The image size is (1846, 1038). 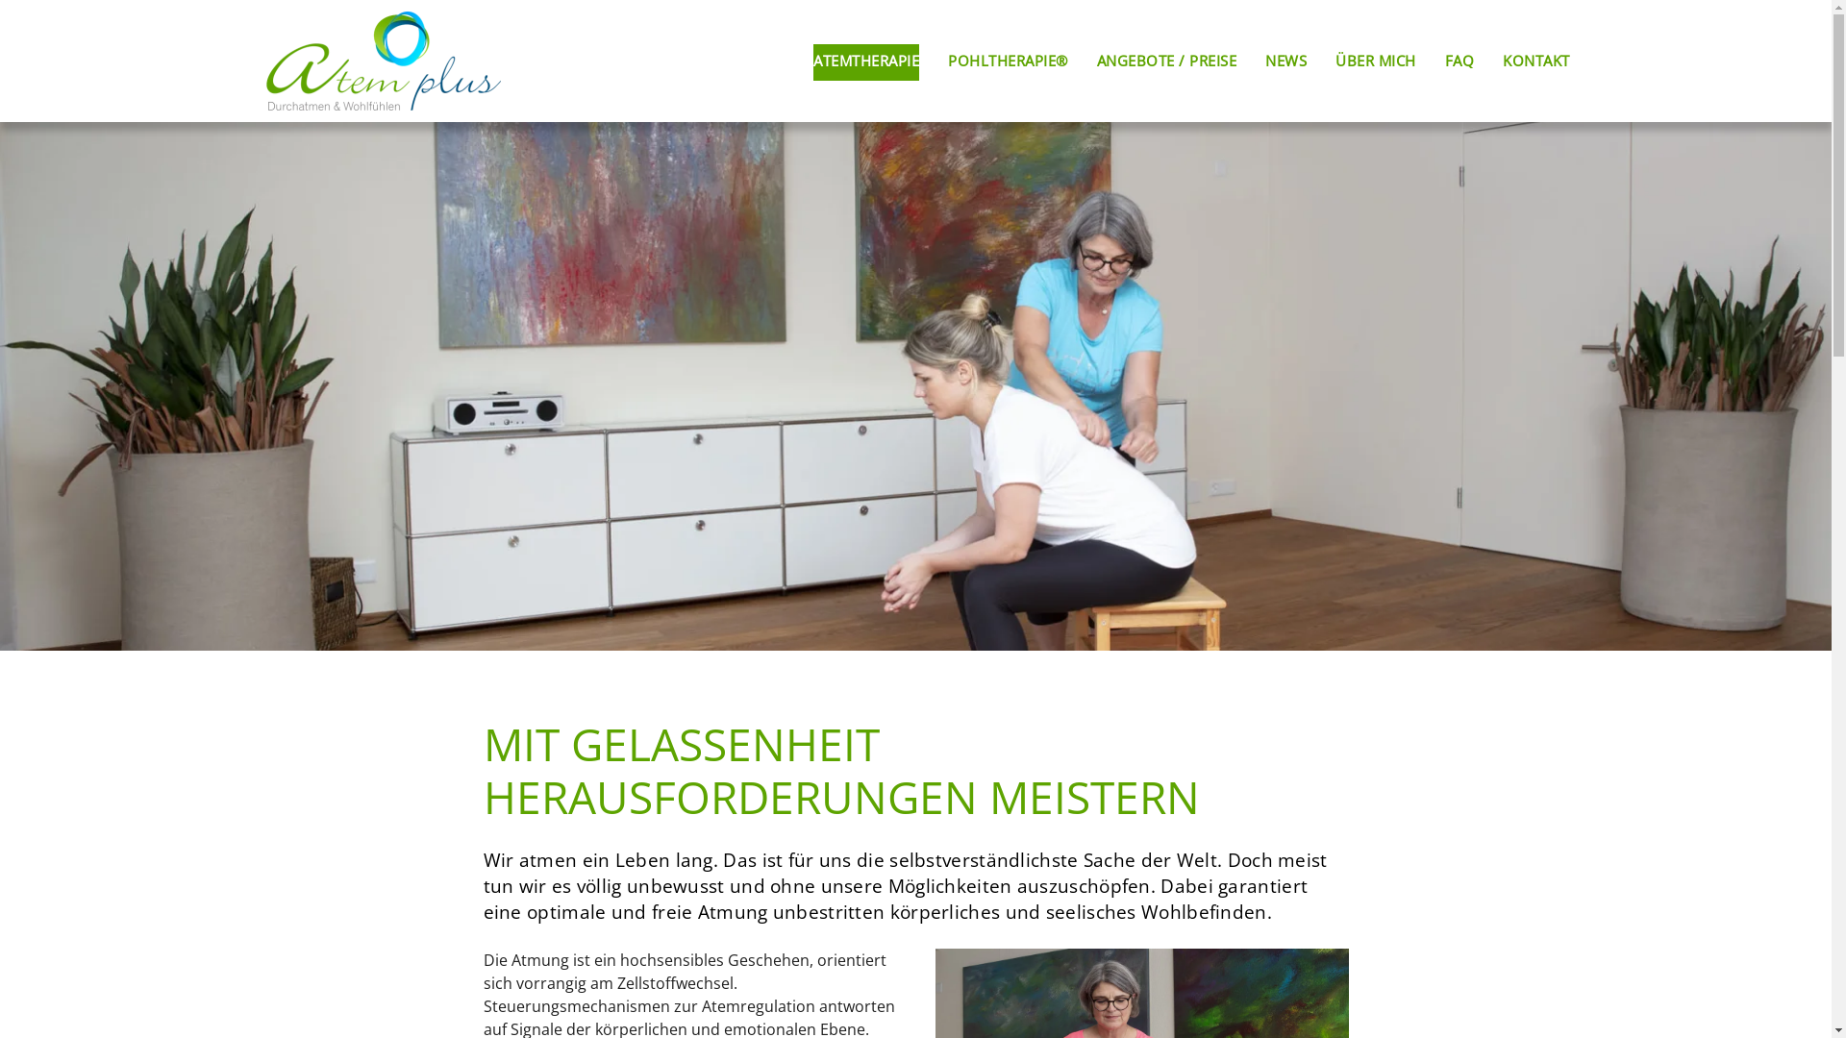 I want to click on NEWS, so click(x=1286, y=62).